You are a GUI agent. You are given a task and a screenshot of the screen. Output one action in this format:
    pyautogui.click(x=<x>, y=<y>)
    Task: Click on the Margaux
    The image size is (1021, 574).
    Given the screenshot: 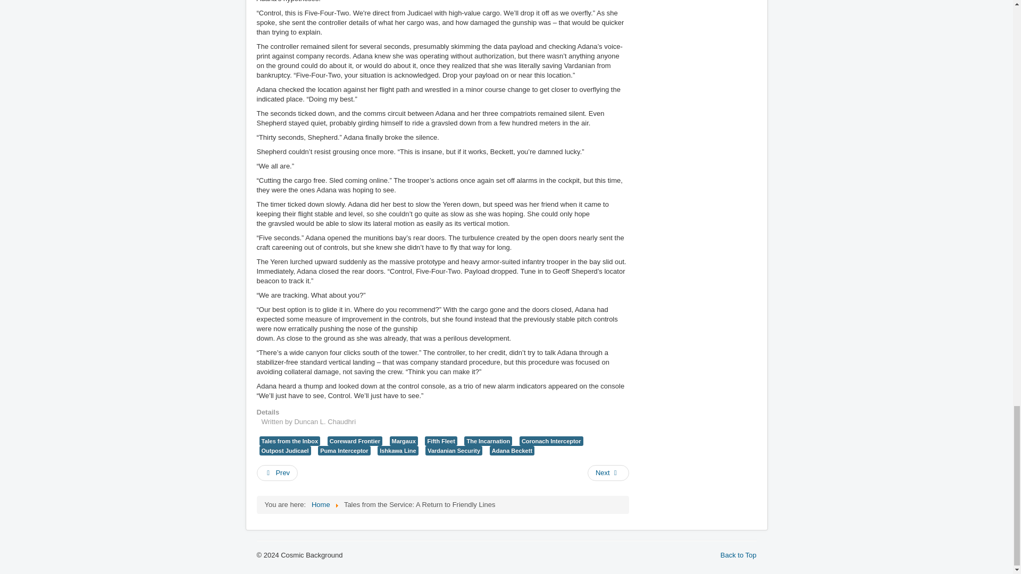 What is the action you would take?
    pyautogui.click(x=404, y=441)
    